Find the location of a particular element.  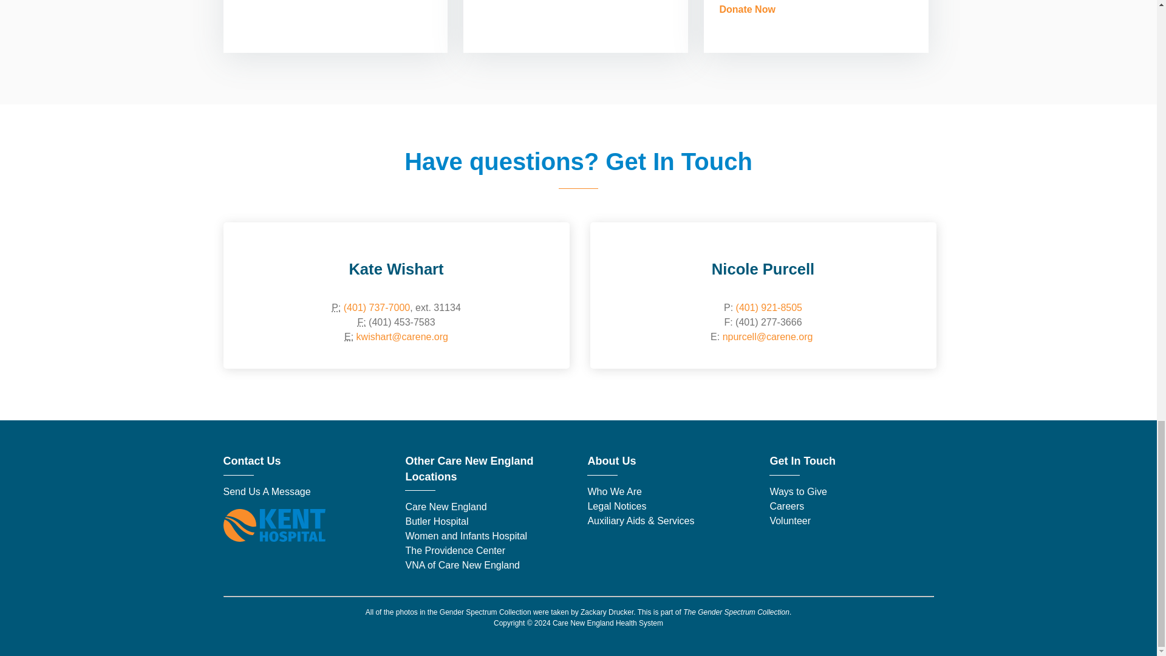

Care New England  is located at coordinates (447, 507).